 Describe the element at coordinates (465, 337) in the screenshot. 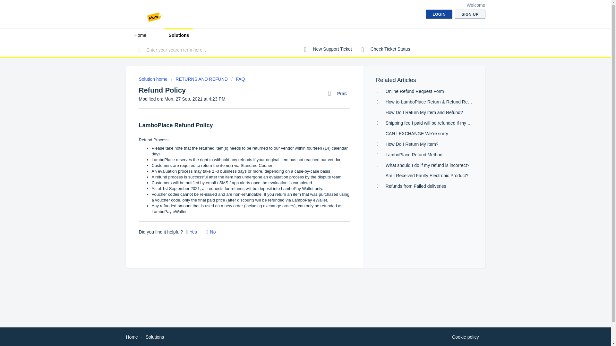

I see `Why we love Cookies` at that location.